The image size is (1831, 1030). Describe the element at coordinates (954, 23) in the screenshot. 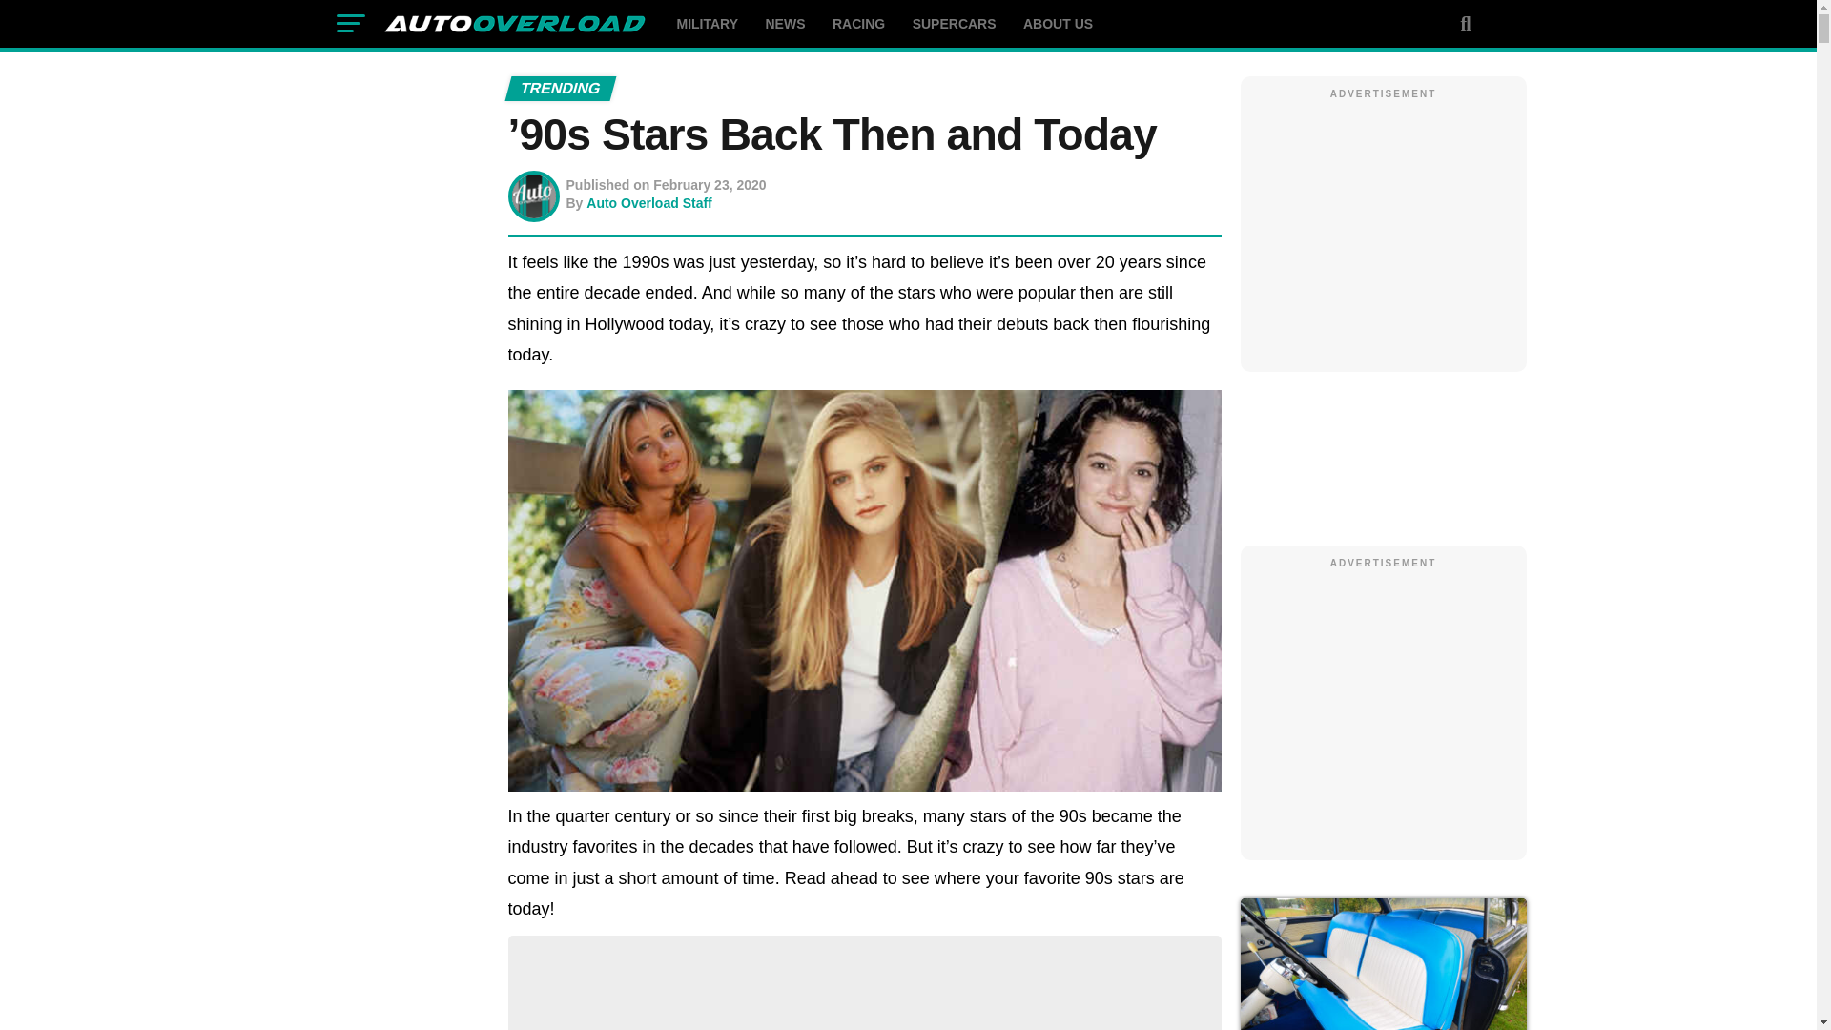

I see `SUPERCARS` at that location.